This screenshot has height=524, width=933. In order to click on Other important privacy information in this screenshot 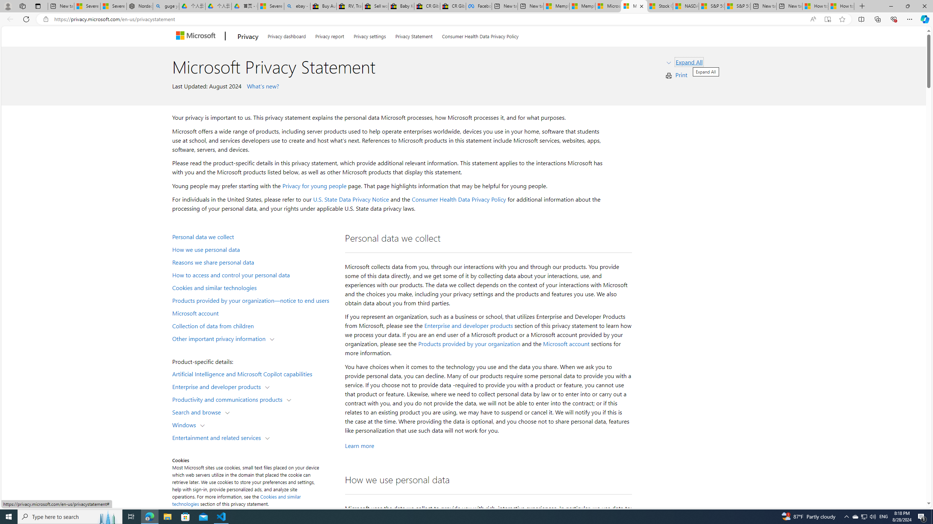, I will do `click(220, 338)`.